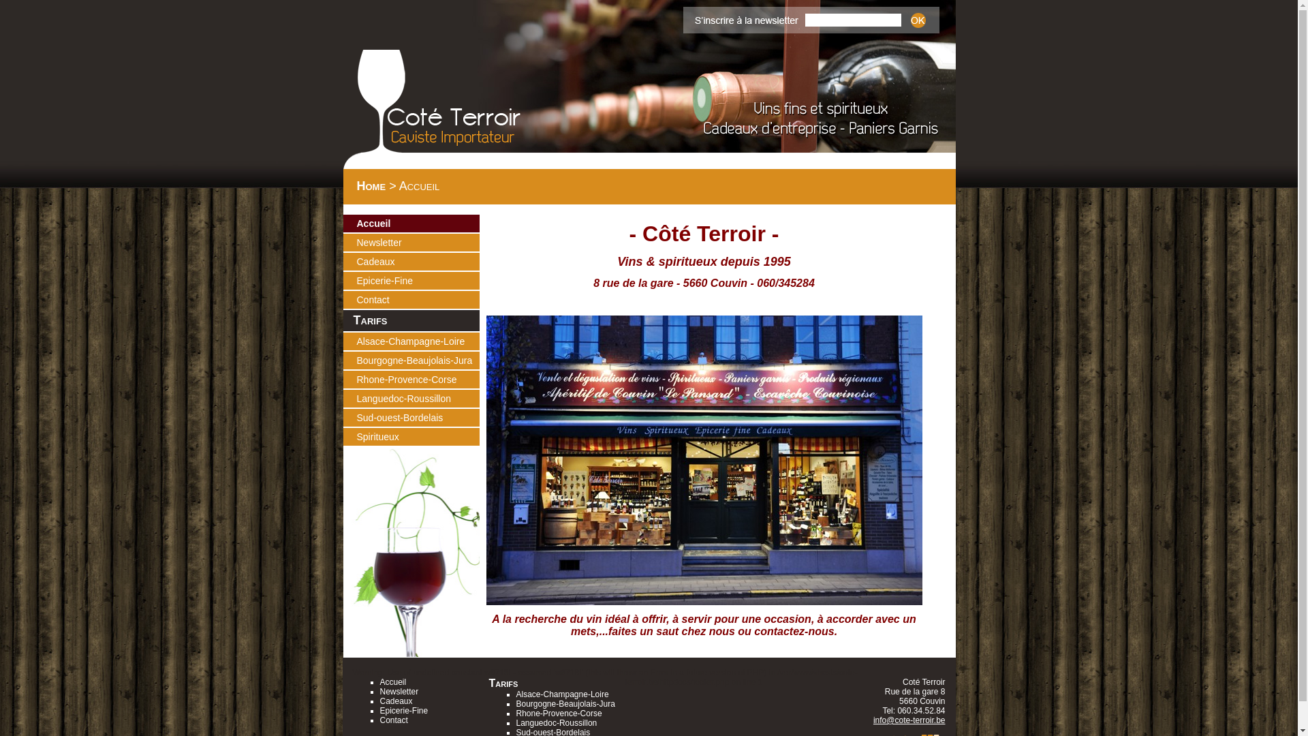  I want to click on Sud-ouest-Bordelais, so click(418, 418).